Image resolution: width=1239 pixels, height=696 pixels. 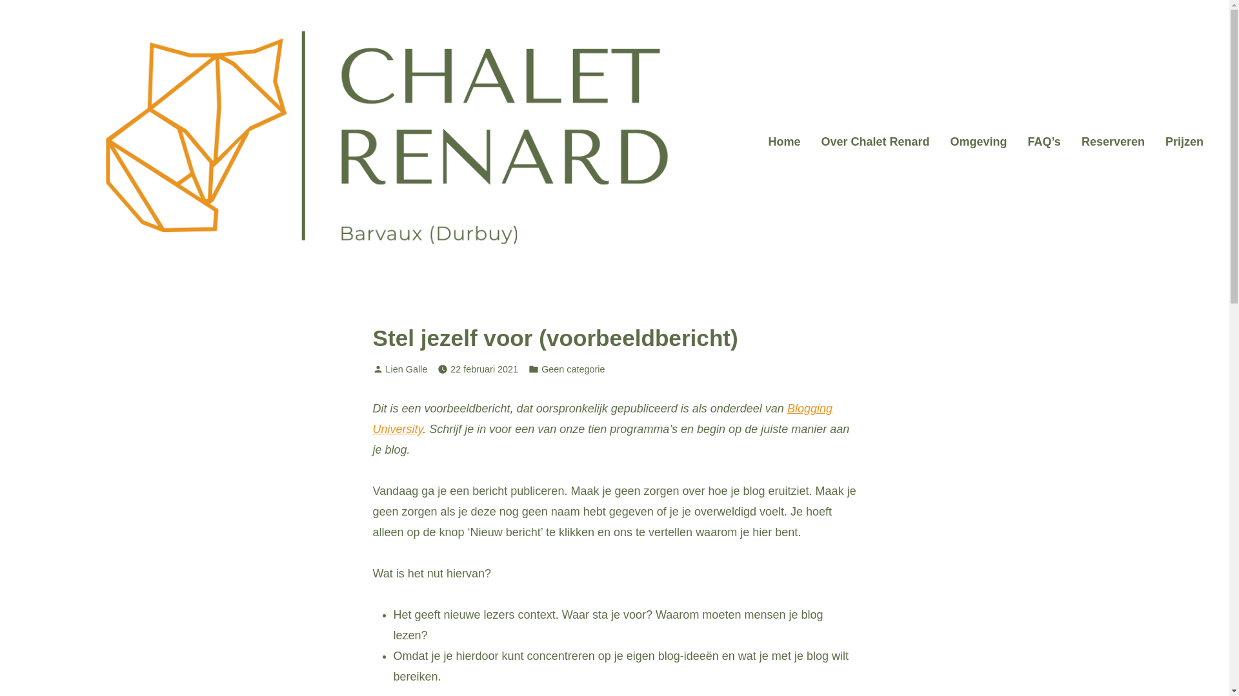 What do you see at coordinates (1113, 142) in the screenshot?
I see `Reserveren` at bounding box center [1113, 142].